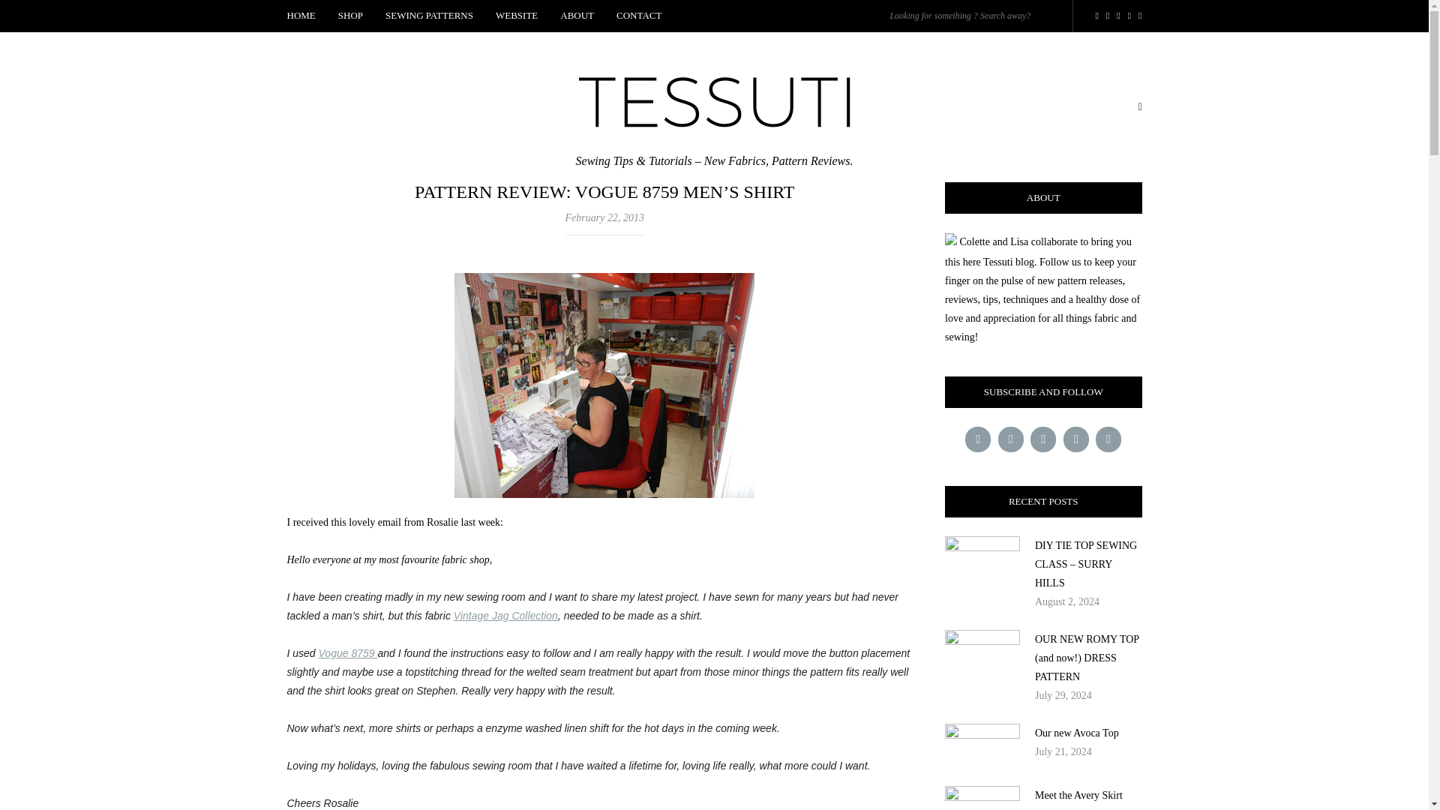  What do you see at coordinates (505, 616) in the screenshot?
I see `Vintage Jag Collection` at bounding box center [505, 616].